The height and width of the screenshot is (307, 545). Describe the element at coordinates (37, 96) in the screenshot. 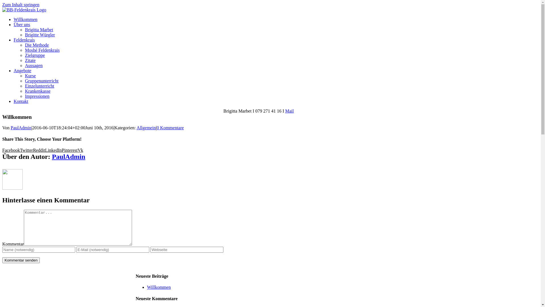

I see `Impressionen` at that location.